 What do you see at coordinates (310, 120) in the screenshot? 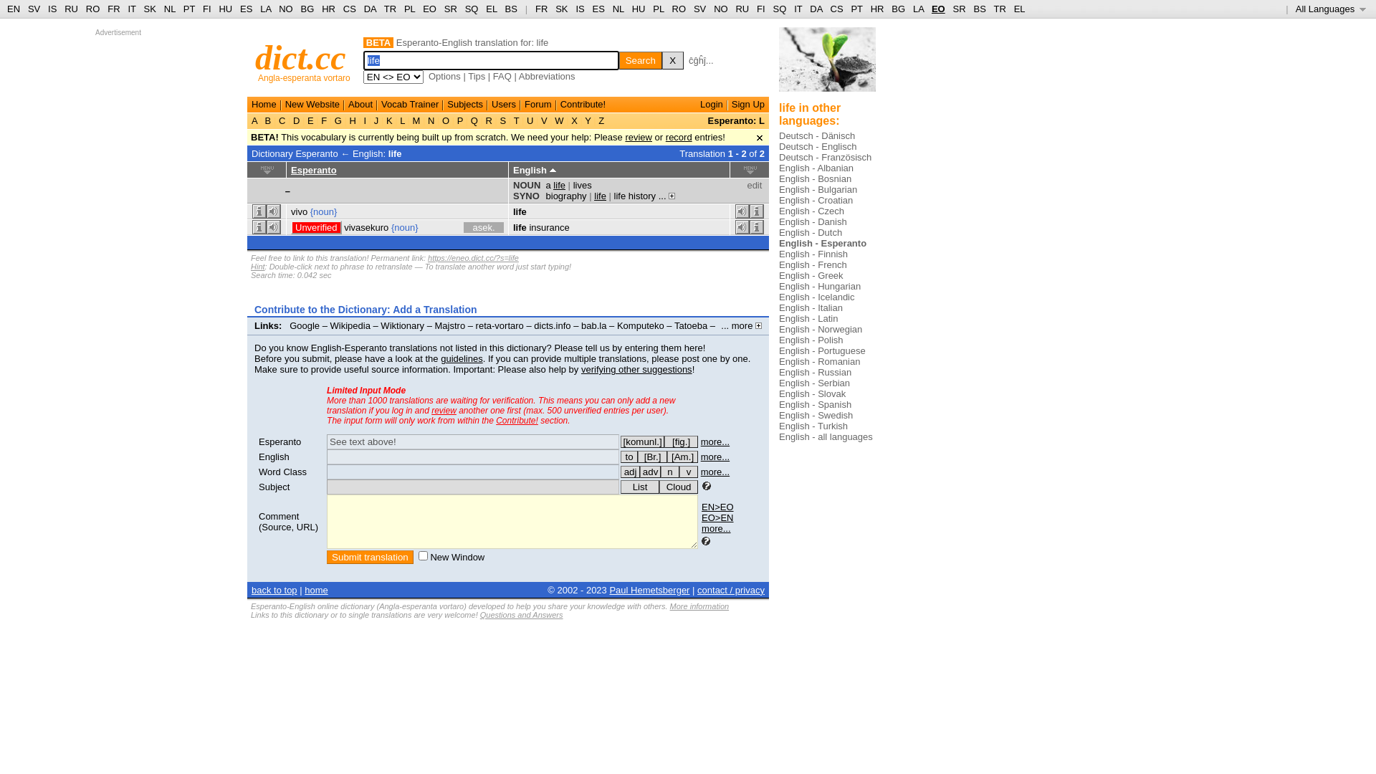
I see `E` at bounding box center [310, 120].